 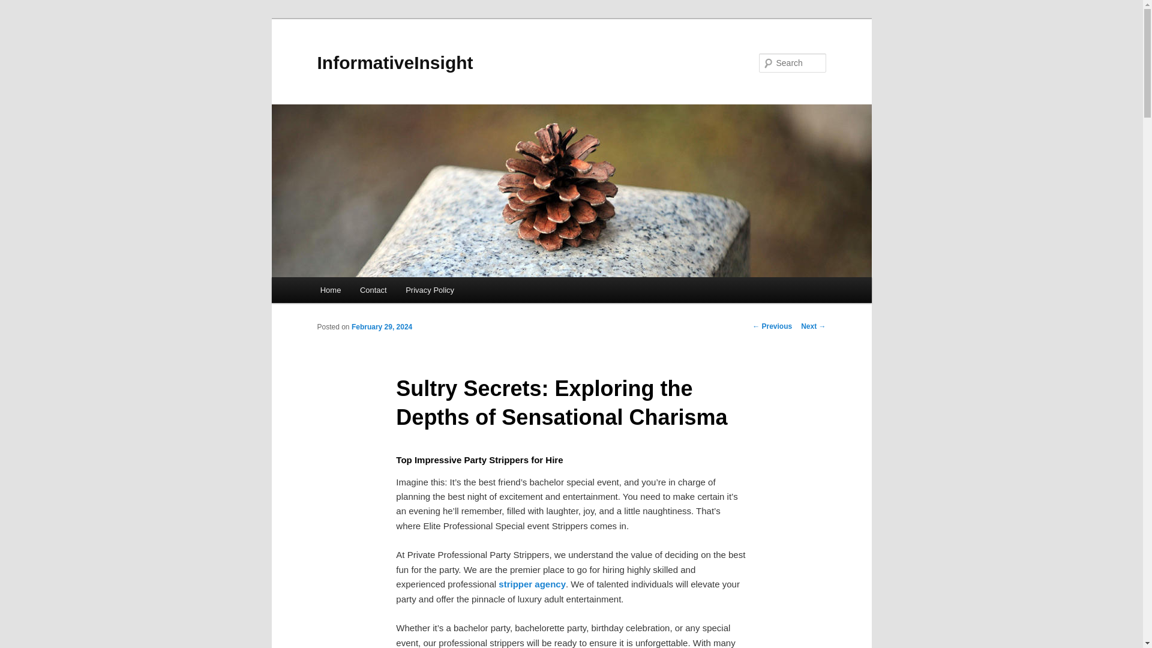 What do you see at coordinates (330, 290) in the screenshot?
I see `Home` at bounding box center [330, 290].